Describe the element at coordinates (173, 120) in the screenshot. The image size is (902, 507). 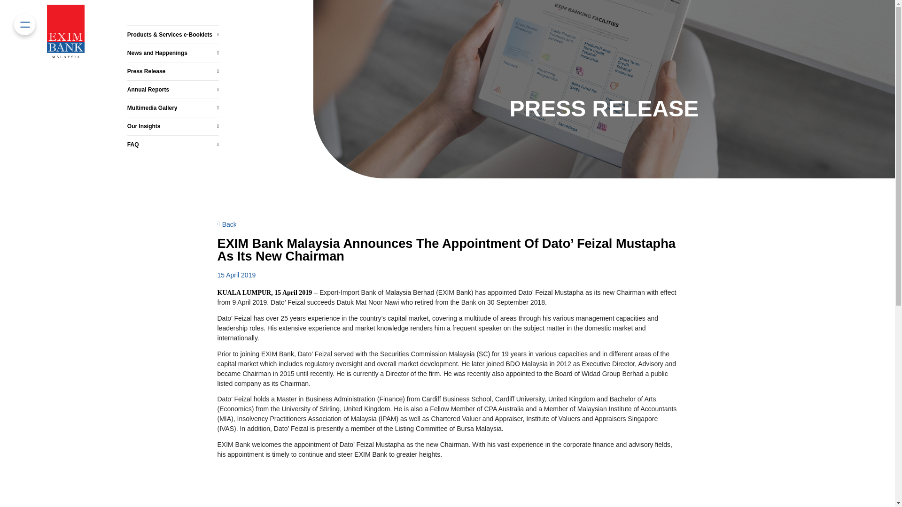
I see `Our Insights` at that location.